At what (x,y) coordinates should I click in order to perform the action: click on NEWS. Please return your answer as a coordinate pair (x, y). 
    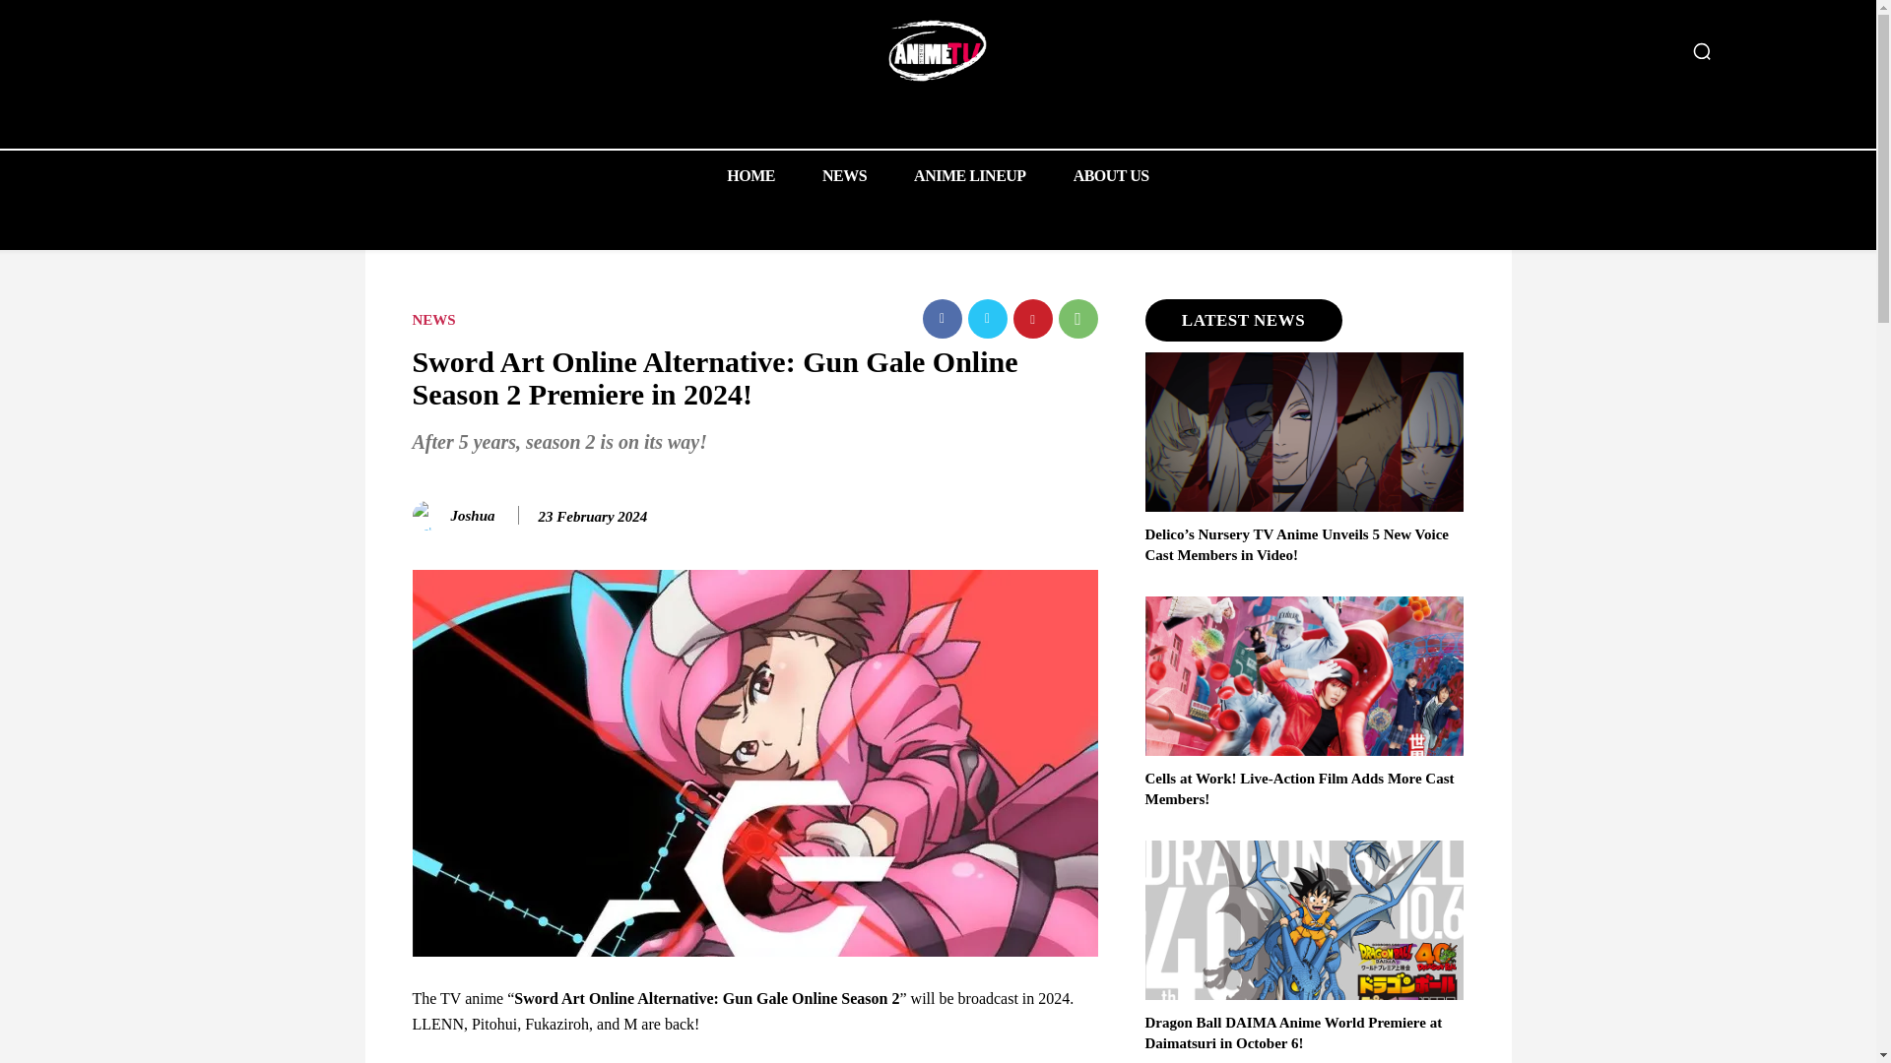
    Looking at the image, I should click on (433, 319).